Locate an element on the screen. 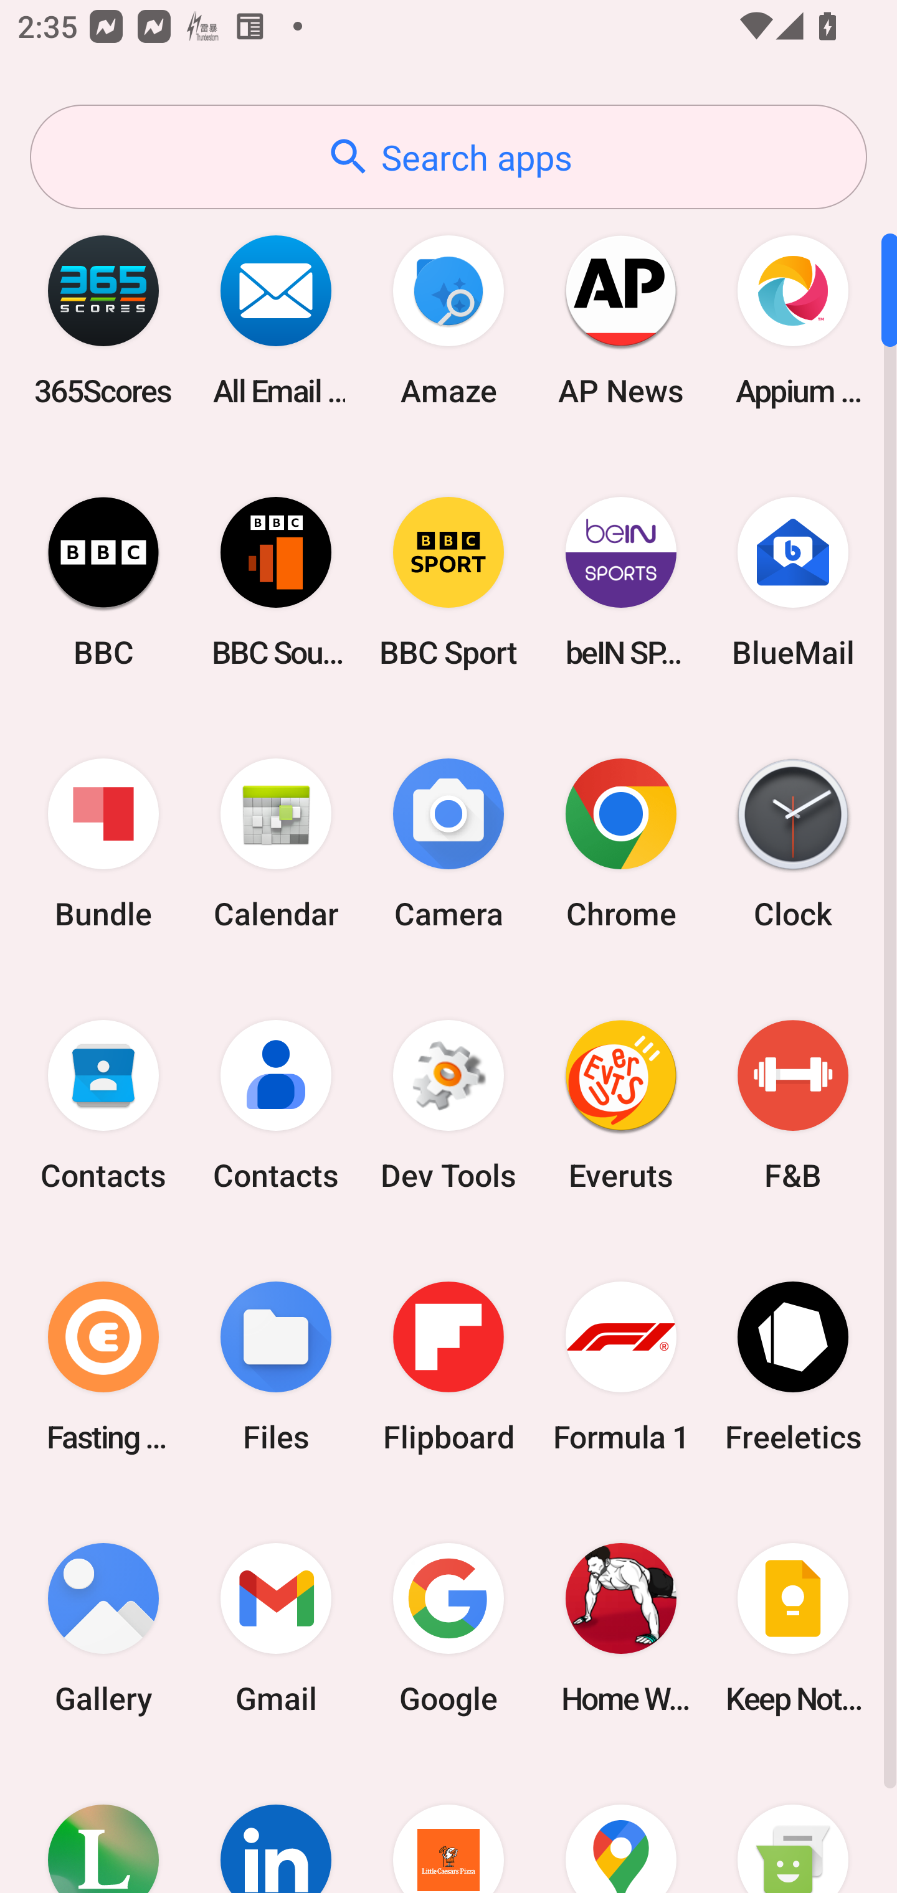  Amaze is located at coordinates (448, 320).